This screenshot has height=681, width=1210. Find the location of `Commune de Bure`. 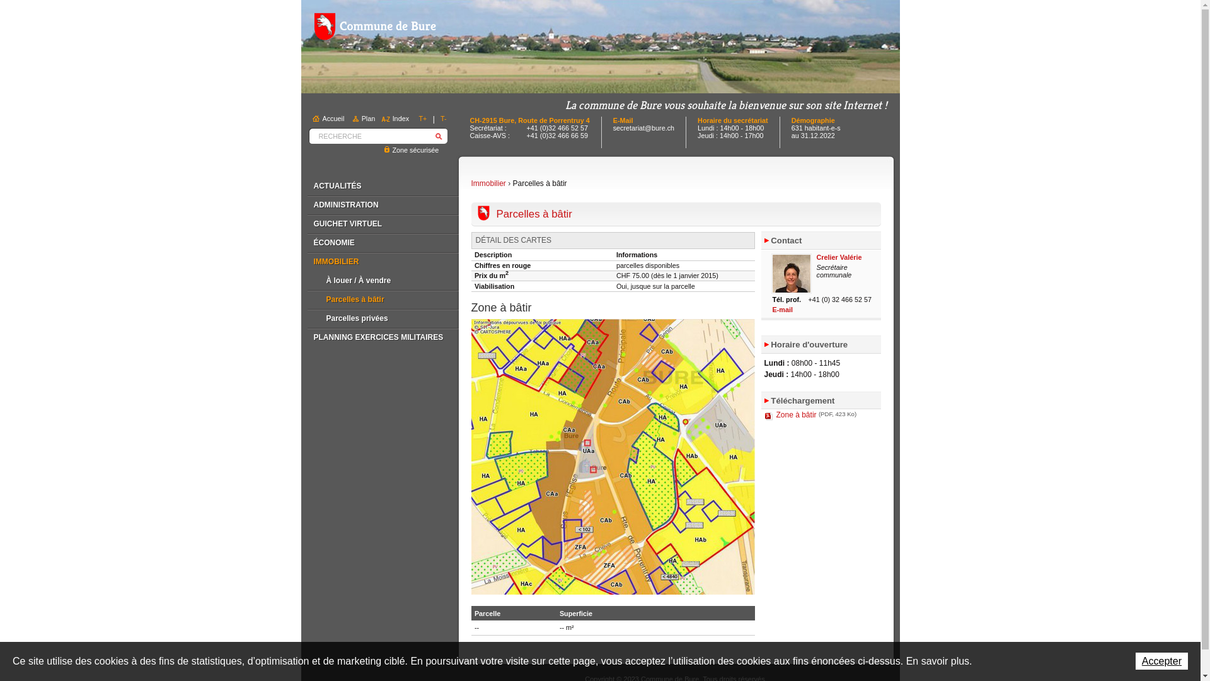

Commune de Bure is located at coordinates (375, 26).